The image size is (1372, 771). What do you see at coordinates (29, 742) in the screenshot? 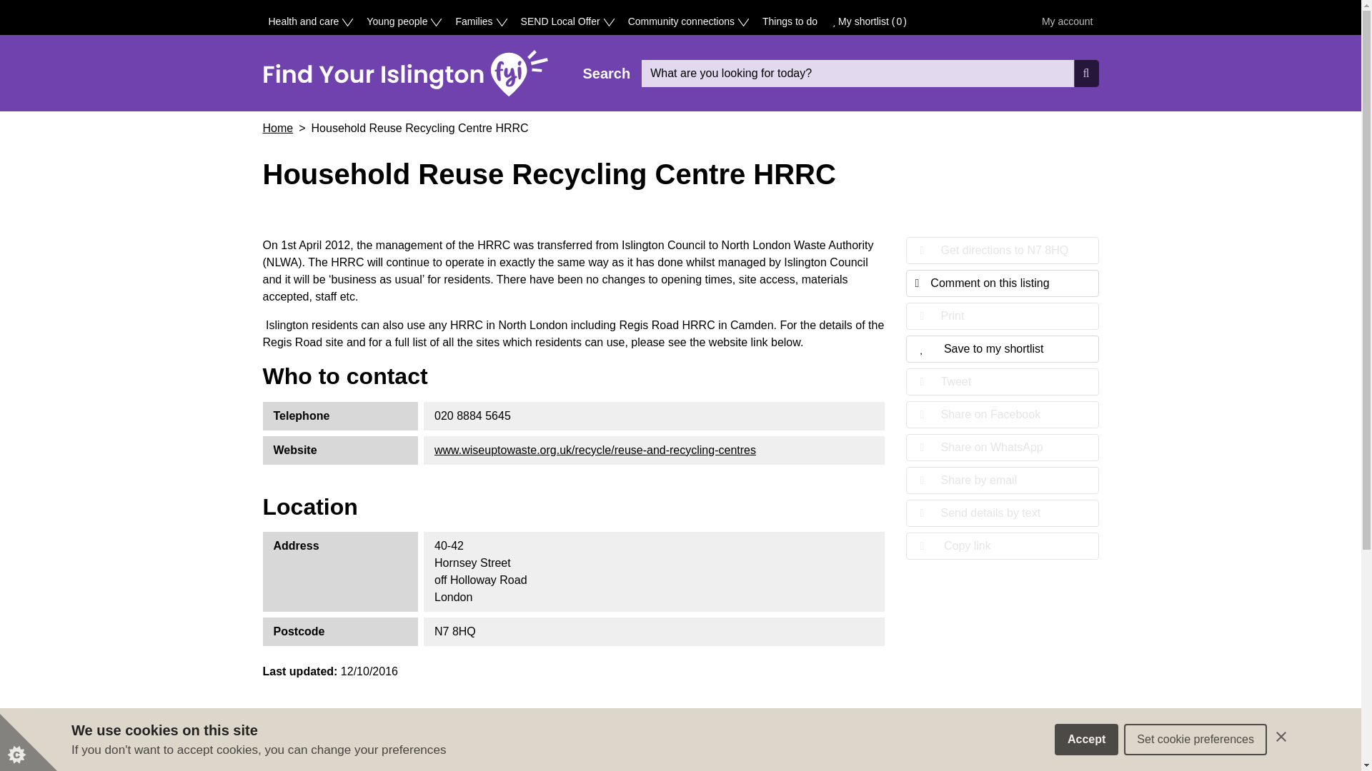
I see `Cookie Control Icon` at bounding box center [29, 742].